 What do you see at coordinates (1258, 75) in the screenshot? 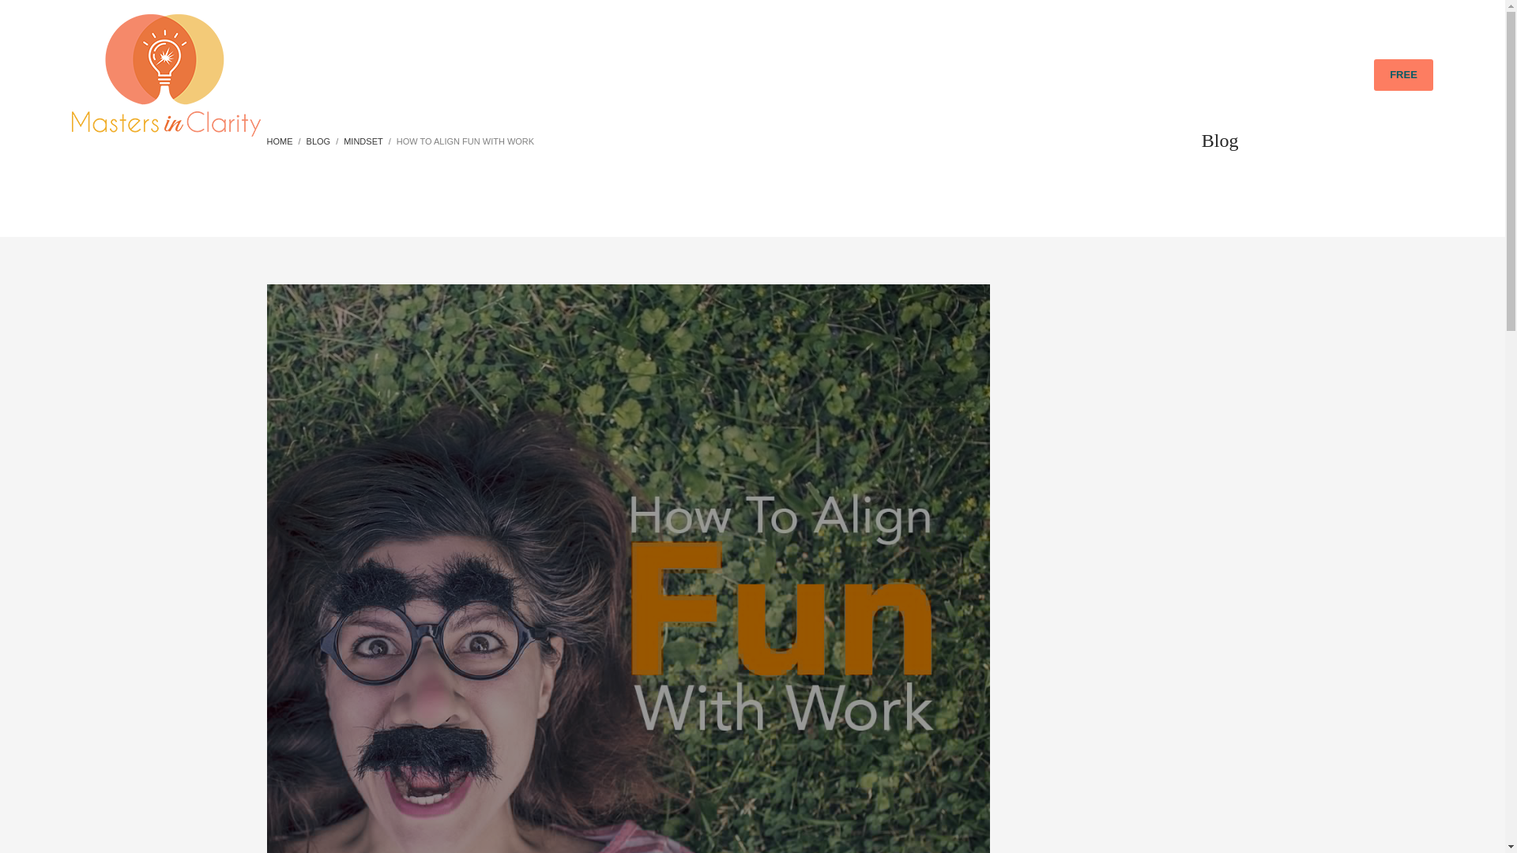
I see `BLOG` at bounding box center [1258, 75].